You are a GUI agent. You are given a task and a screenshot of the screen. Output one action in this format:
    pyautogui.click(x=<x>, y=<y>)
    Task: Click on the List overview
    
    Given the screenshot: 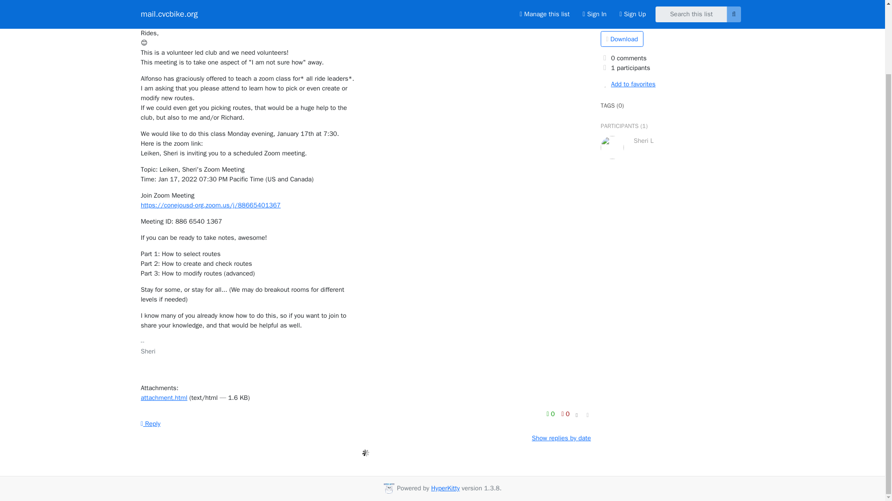 What is the action you would take?
    pyautogui.click(x=620, y=18)
    